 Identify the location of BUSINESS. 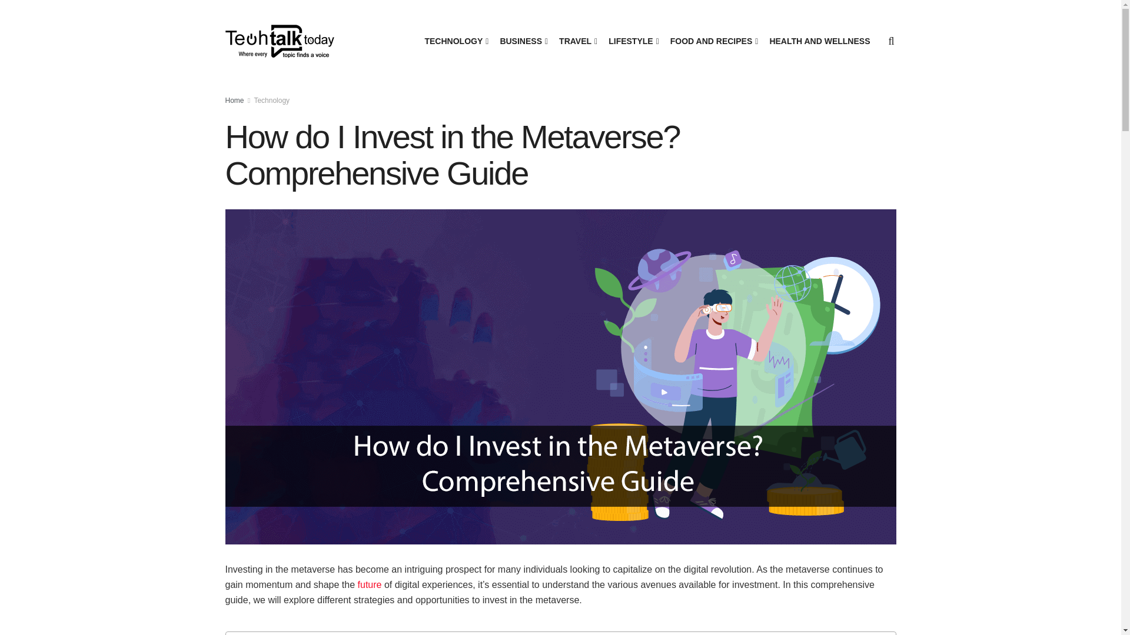
(523, 41).